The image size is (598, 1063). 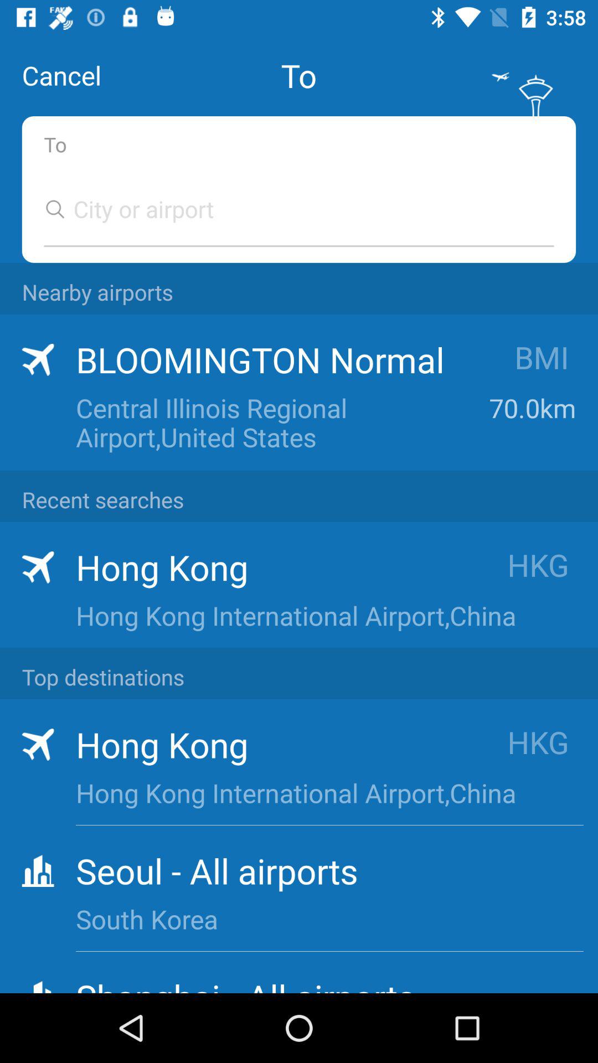 I want to click on turn on the item below to, so click(x=288, y=209).